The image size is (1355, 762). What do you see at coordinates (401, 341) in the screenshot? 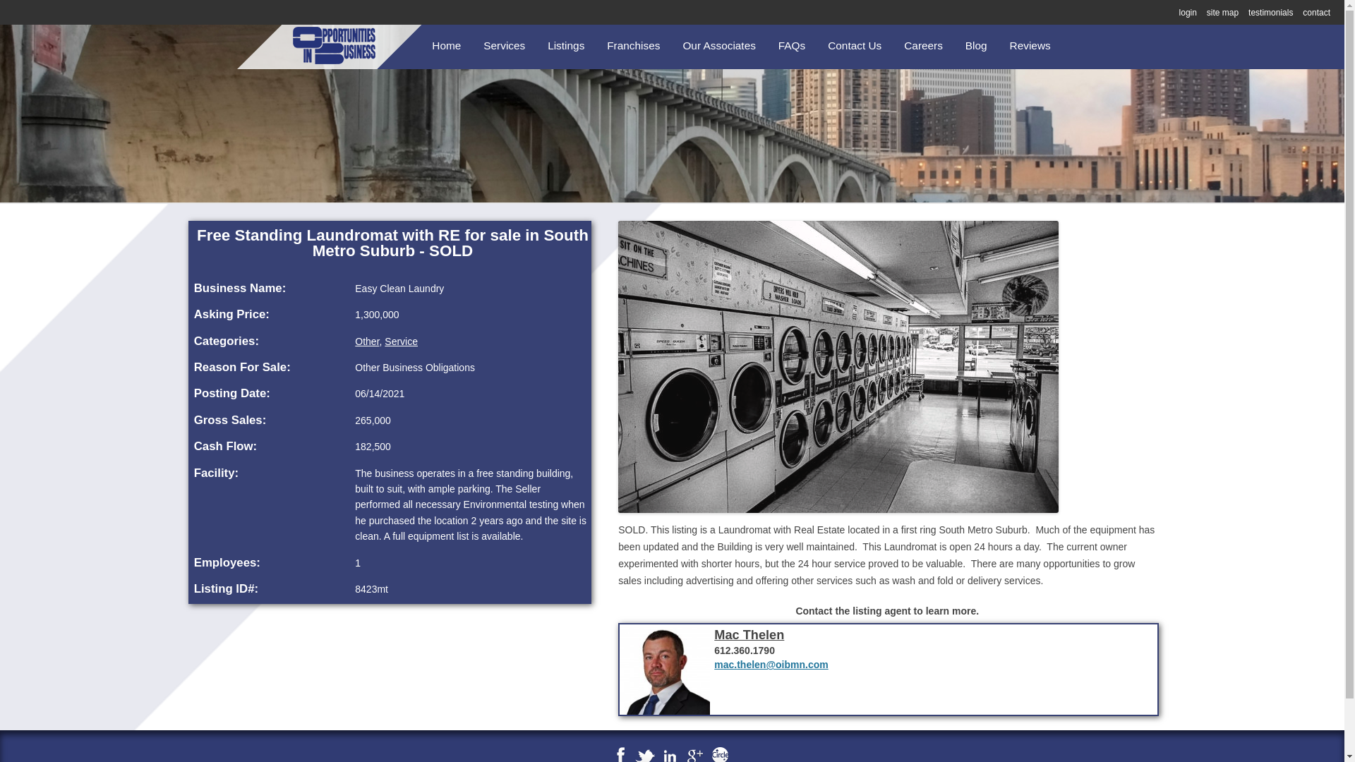
I see `Service` at bounding box center [401, 341].